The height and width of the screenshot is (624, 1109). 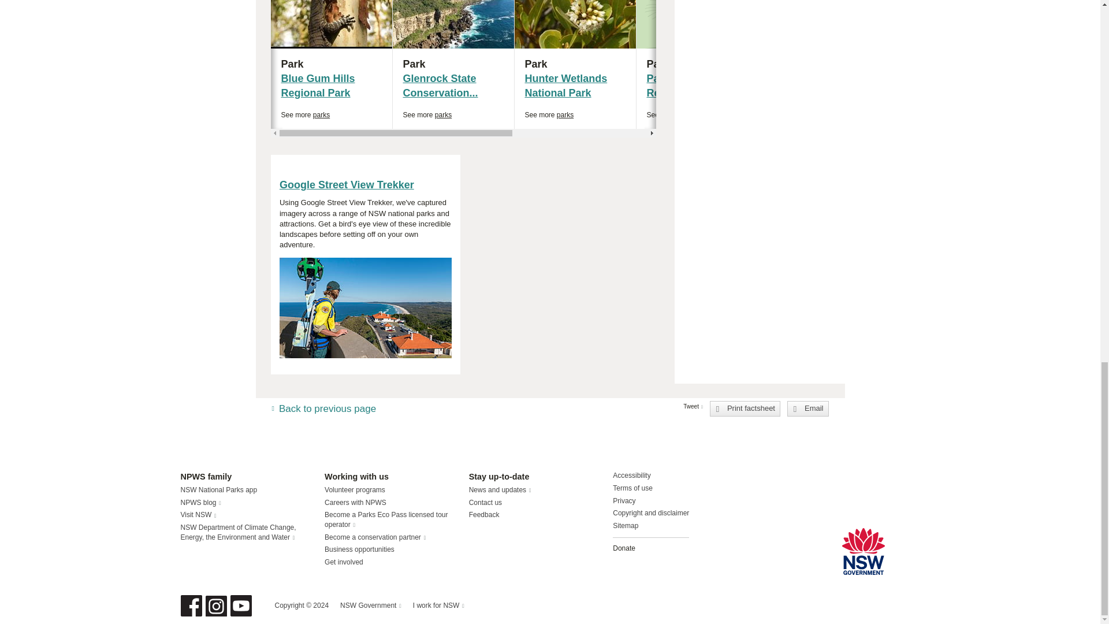 What do you see at coordinates (330, 65) in the screenshot?
I see `See more parks` at bounding box center [330, 65].